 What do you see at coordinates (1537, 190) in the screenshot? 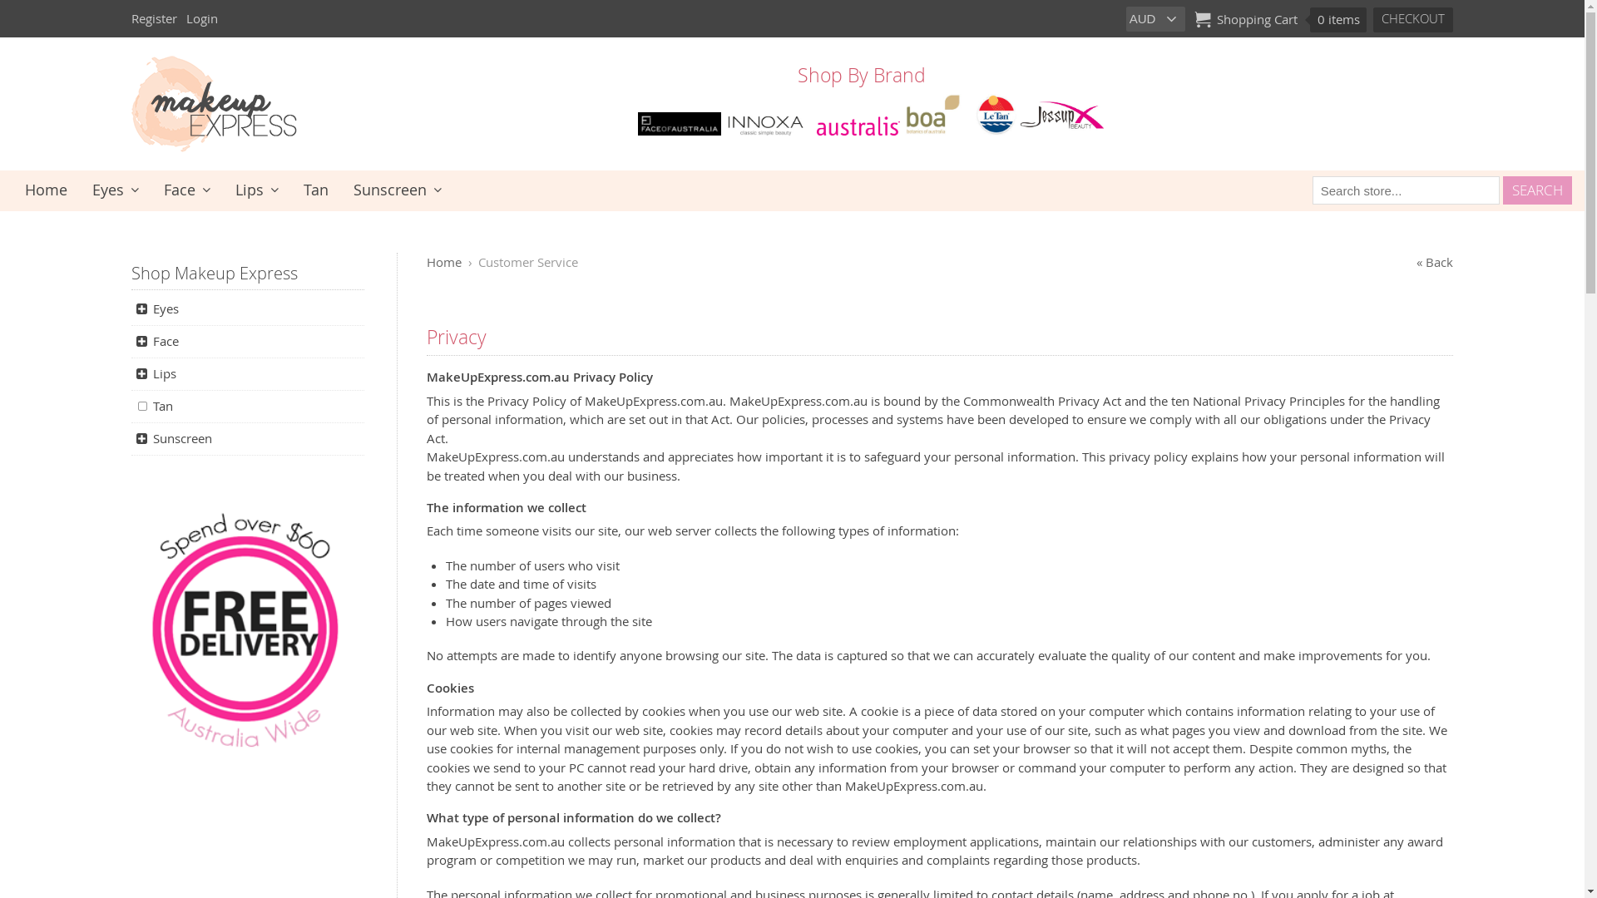
I see `Search` at bounding box center [1537, 190].